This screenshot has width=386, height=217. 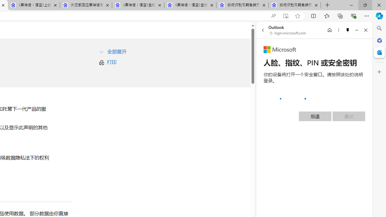 I want to click on login.microsoft.com, so click(x=288, y=33).